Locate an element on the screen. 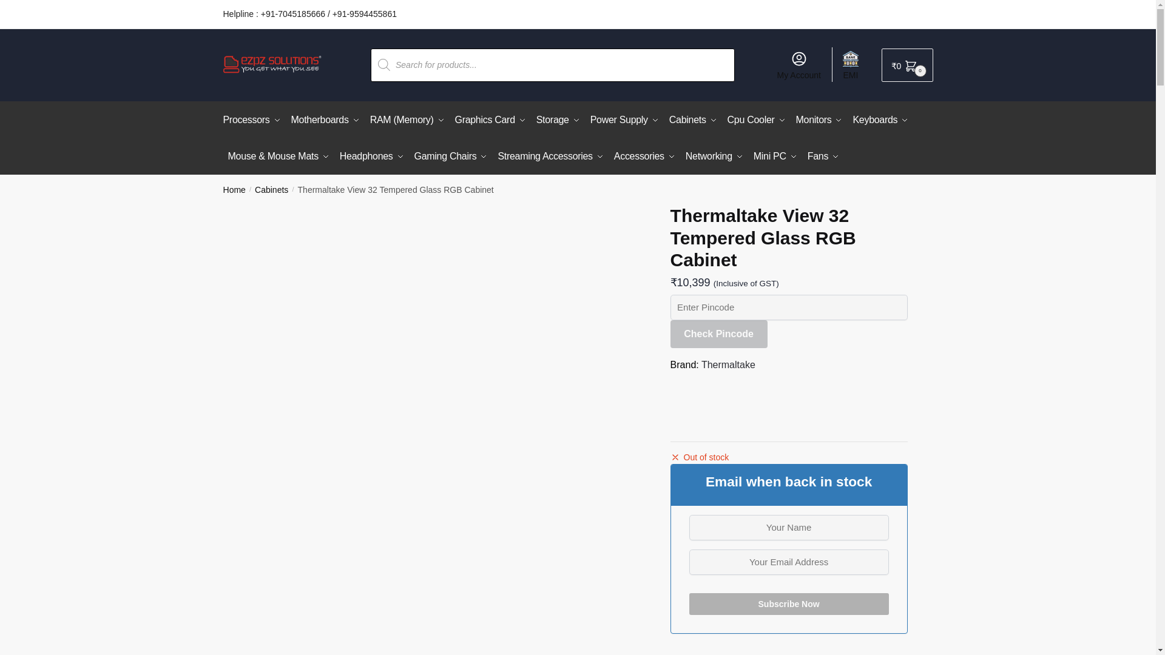  View your shopping cart is located at coordinates (907, 65).